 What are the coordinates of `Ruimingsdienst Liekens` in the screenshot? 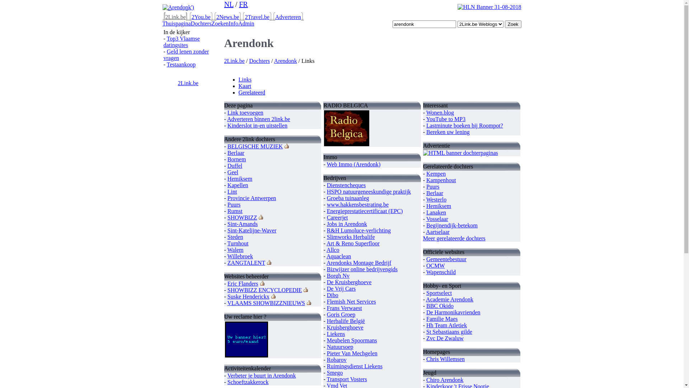 It's located at (355, 366).